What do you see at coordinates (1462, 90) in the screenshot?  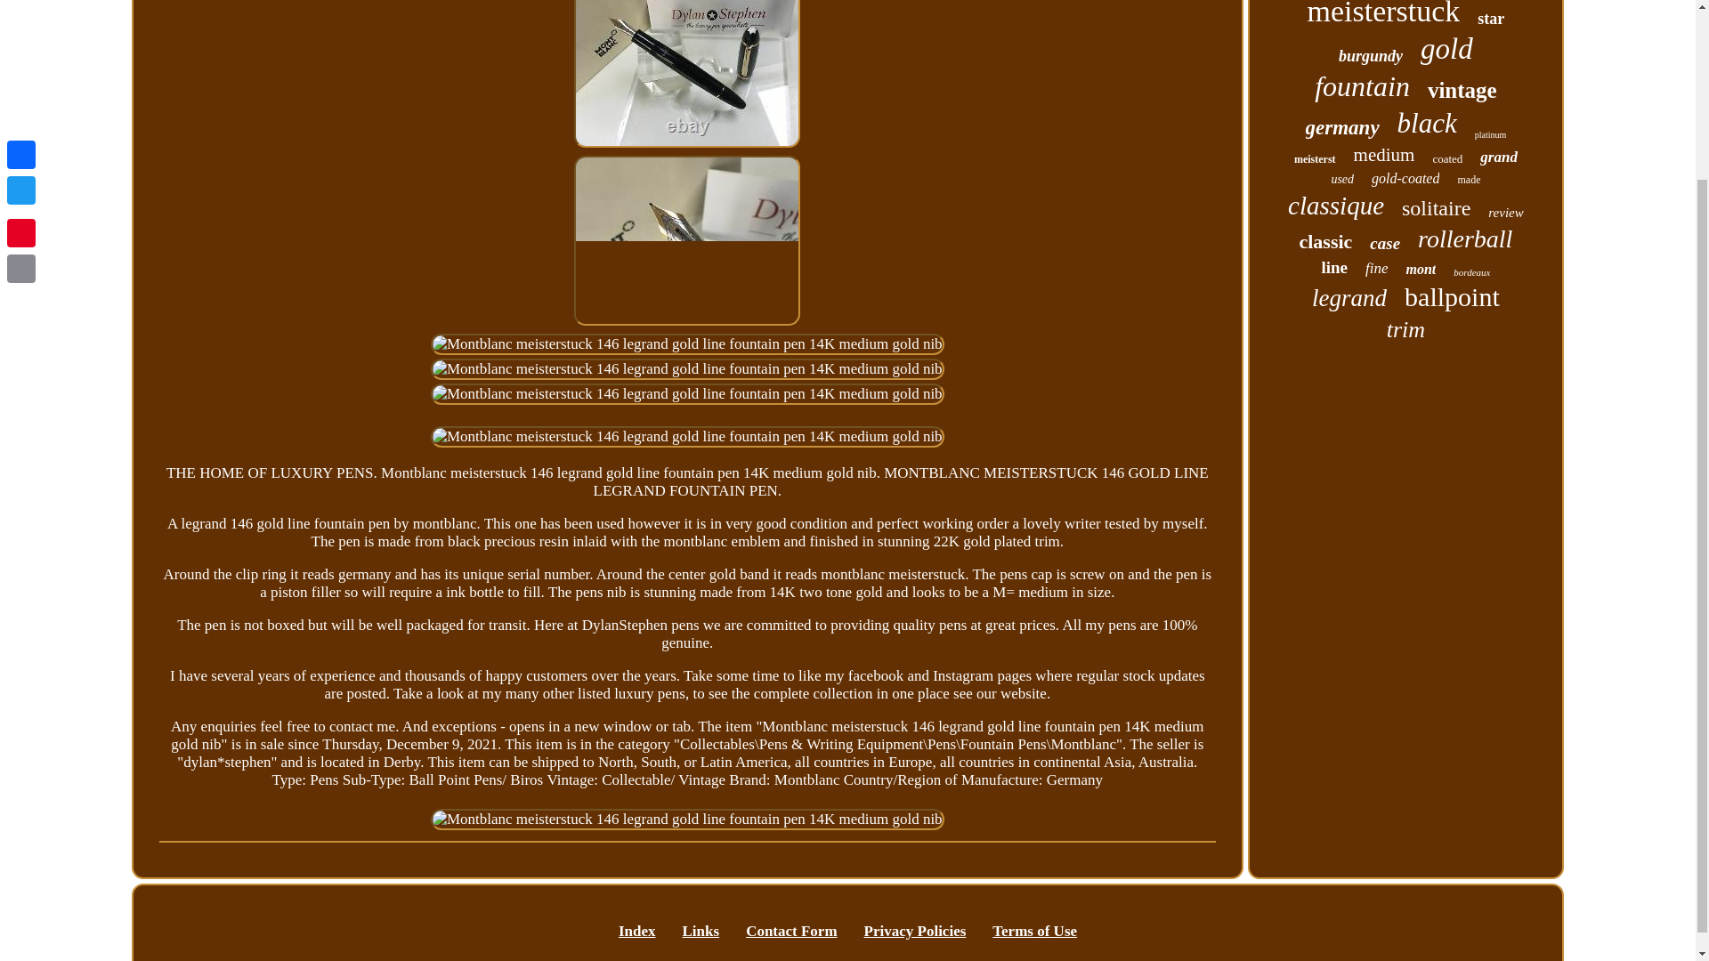 I see `vintage` at bounding box center [1462, 90].